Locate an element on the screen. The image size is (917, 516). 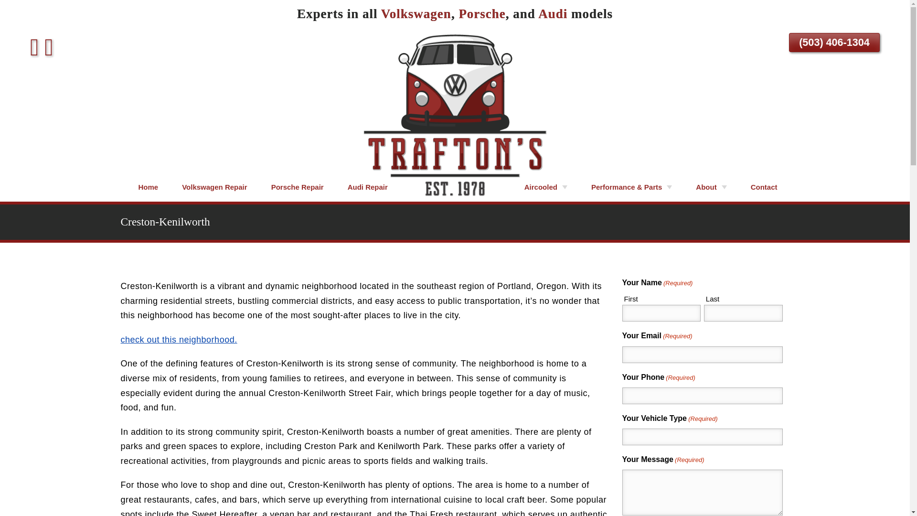
Volkswagen is located at coordinates (416, 14).